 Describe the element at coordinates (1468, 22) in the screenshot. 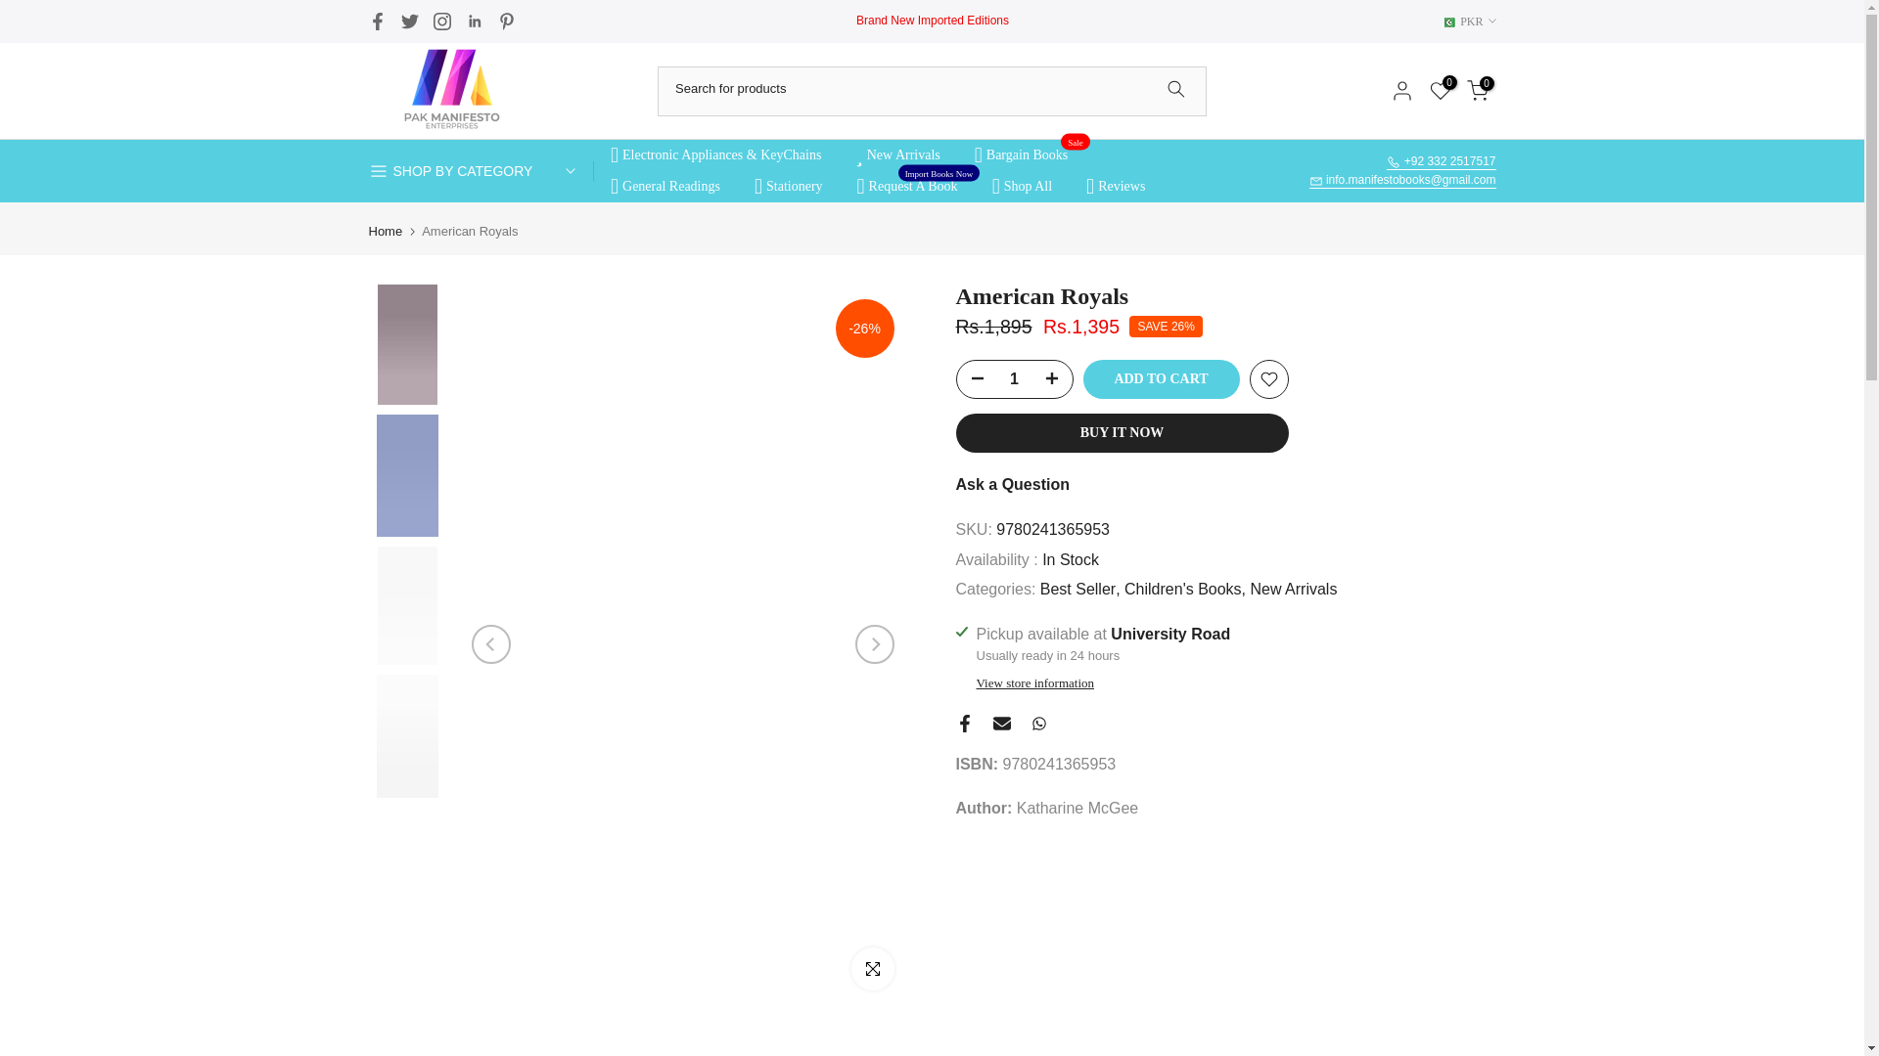

I see `PKR` at that location.